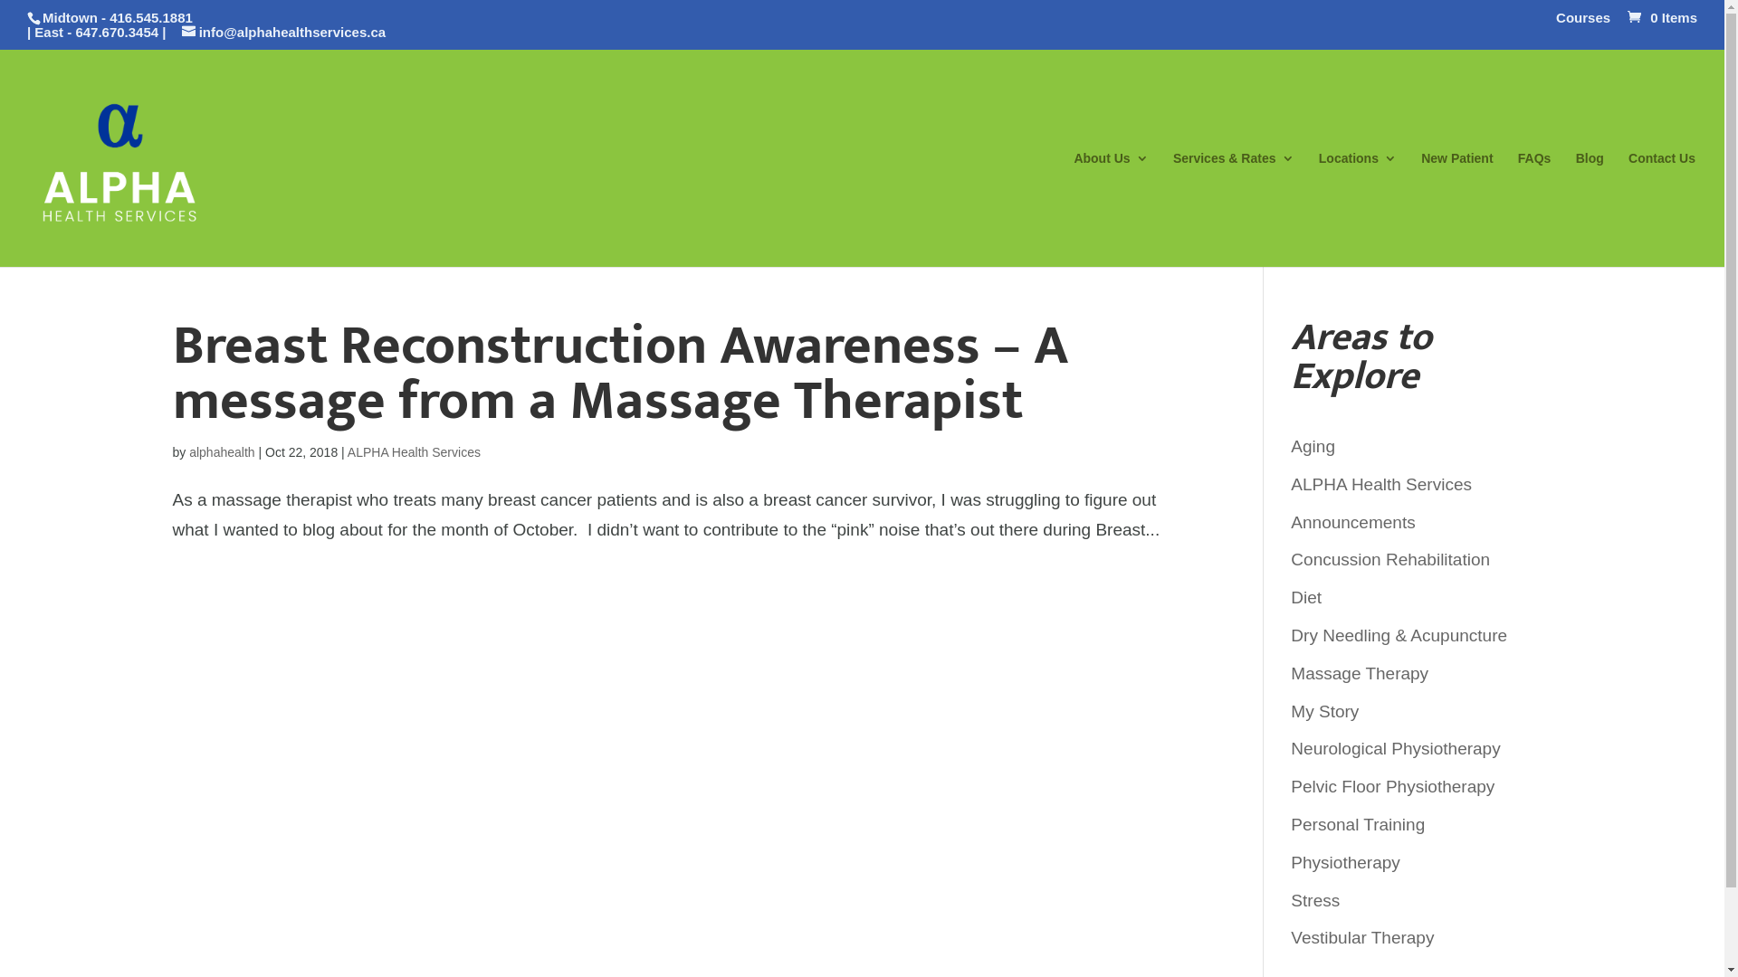 This screenshot has height=977, width=1738. What do you see at coordinates (1396, 749) in the screenshot?
I see `Neurological Physiotherapy` at bounding box center [1396, 749].